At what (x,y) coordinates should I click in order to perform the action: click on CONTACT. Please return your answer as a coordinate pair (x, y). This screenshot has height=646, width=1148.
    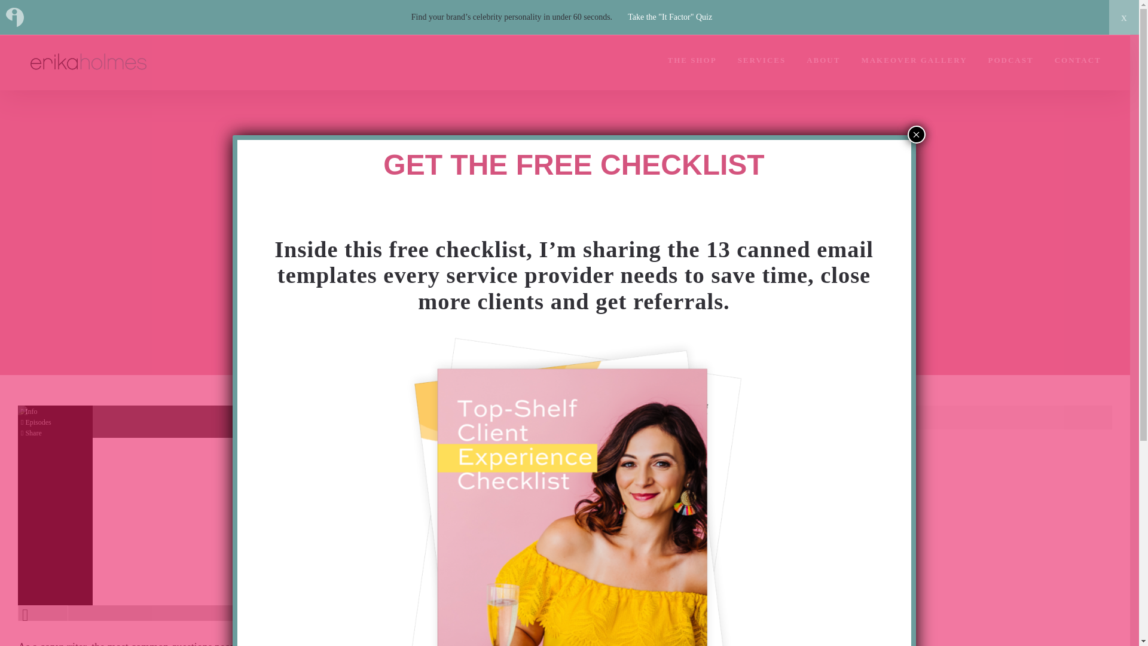
    Looking at the image, I should click on (1077, 60).